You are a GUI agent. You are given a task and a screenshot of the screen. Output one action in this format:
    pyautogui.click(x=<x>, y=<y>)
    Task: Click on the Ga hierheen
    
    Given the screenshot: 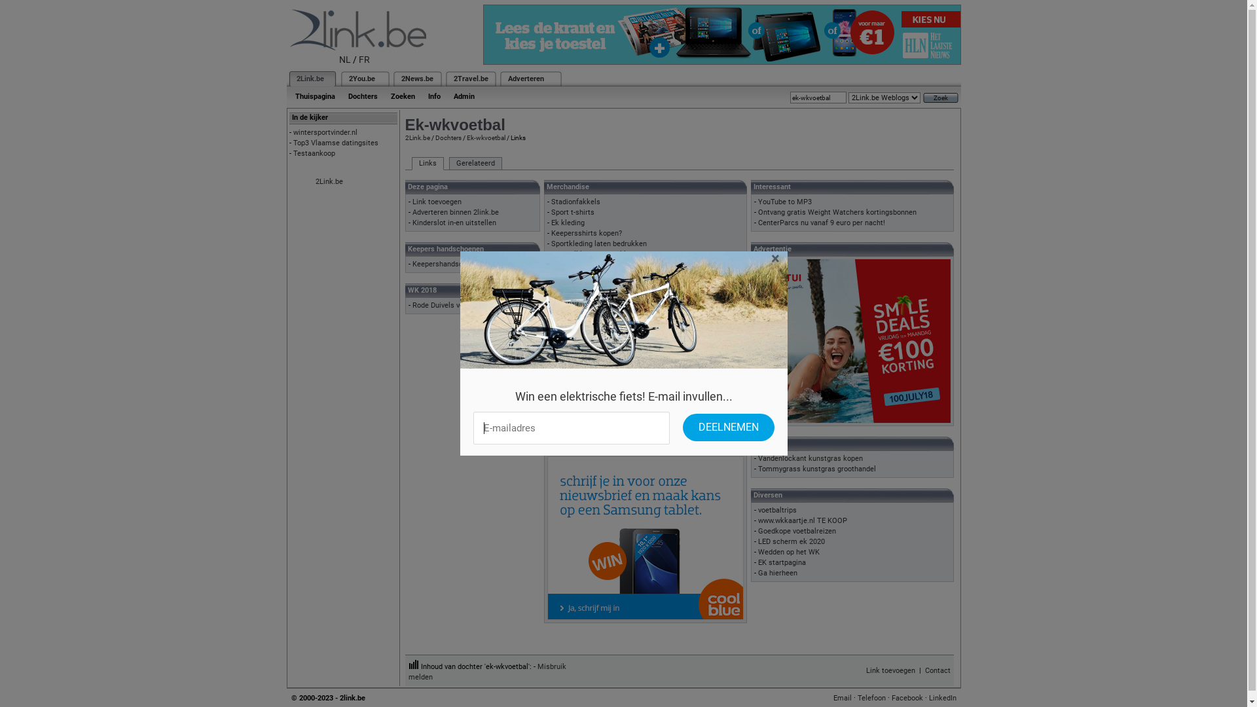 What is the action you would take?
    pyautogui.click(x=778, y=573)
    